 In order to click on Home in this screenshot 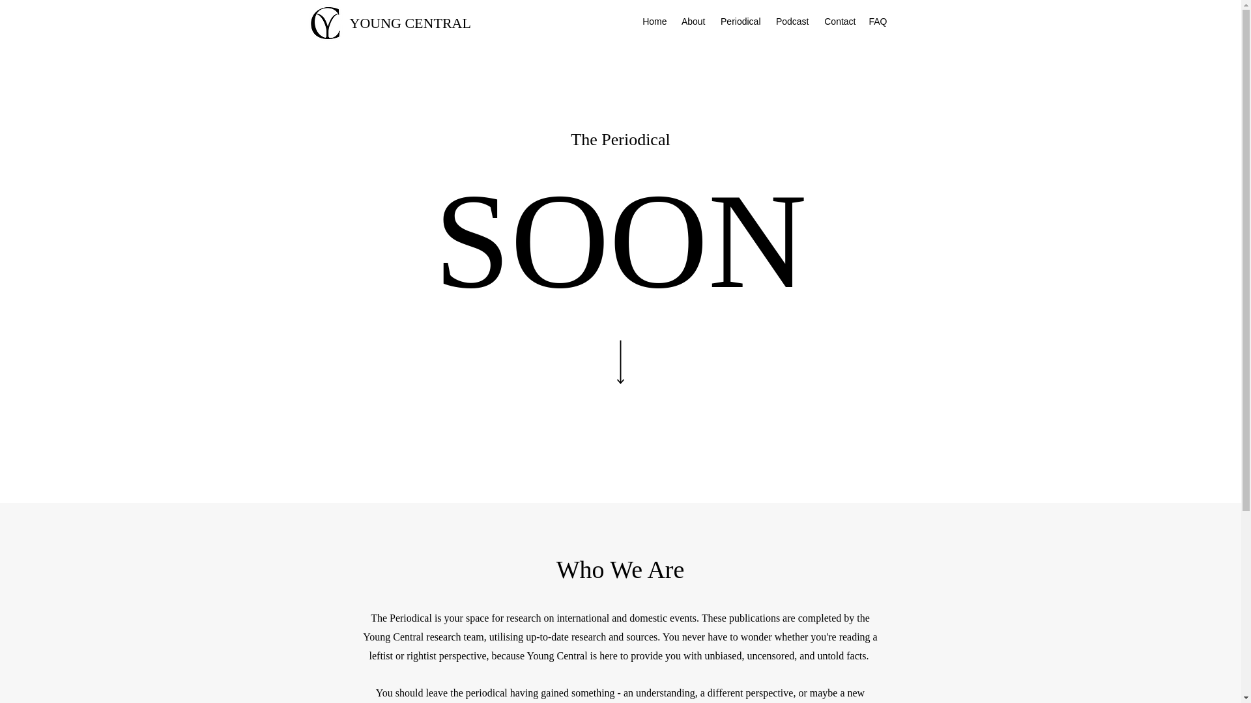, I will do `click(653, 21)`.